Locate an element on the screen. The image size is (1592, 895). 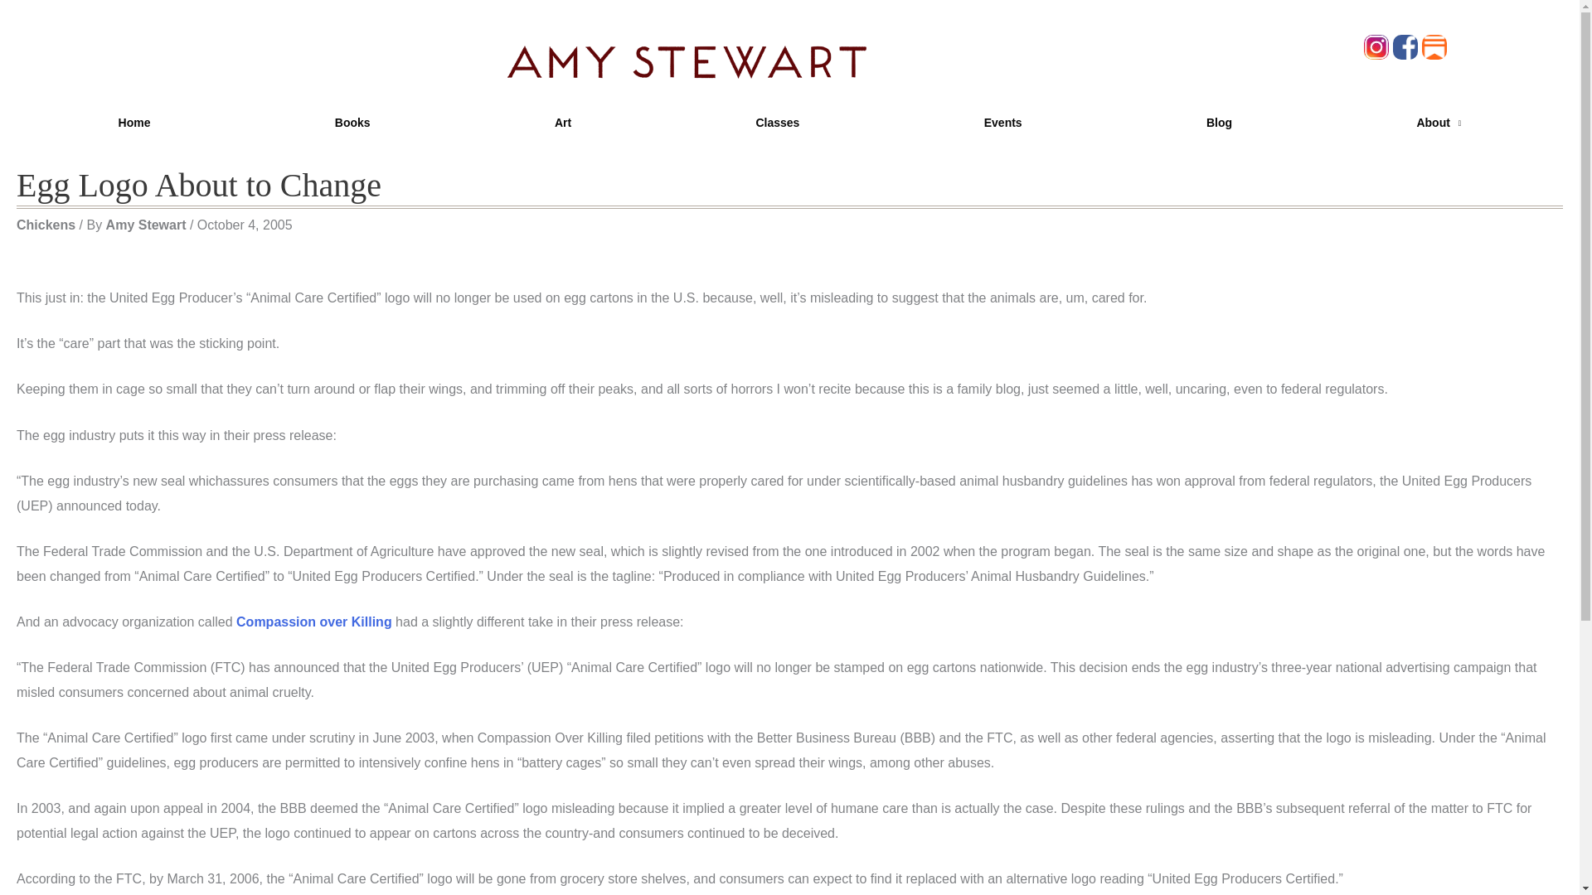
Amy Stewart on Facebook is located at coordinates (1407, 46).